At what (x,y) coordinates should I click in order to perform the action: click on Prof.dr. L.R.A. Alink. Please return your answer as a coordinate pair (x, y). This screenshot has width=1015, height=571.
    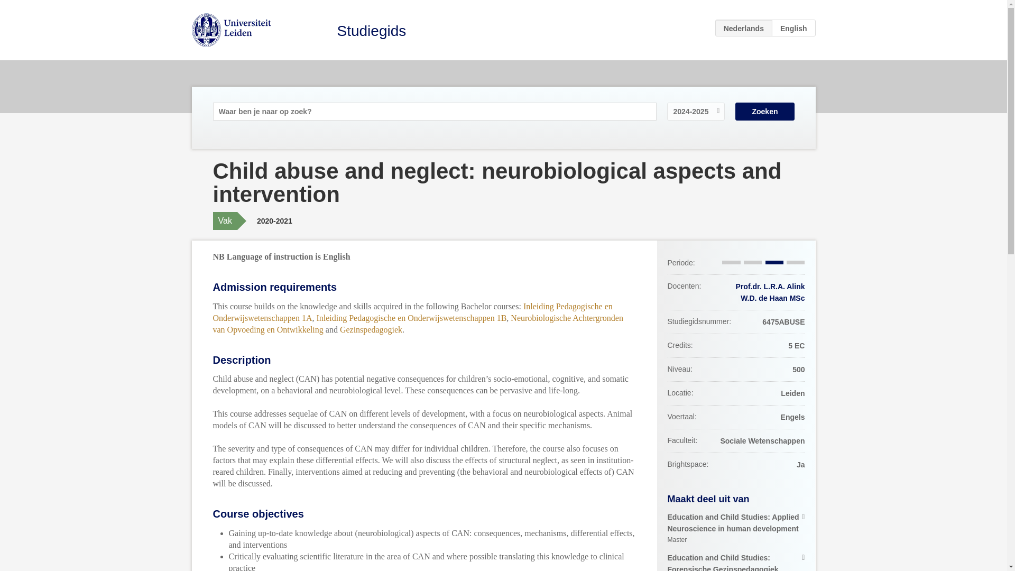
    Looking at the image, I should click on (770, 286).